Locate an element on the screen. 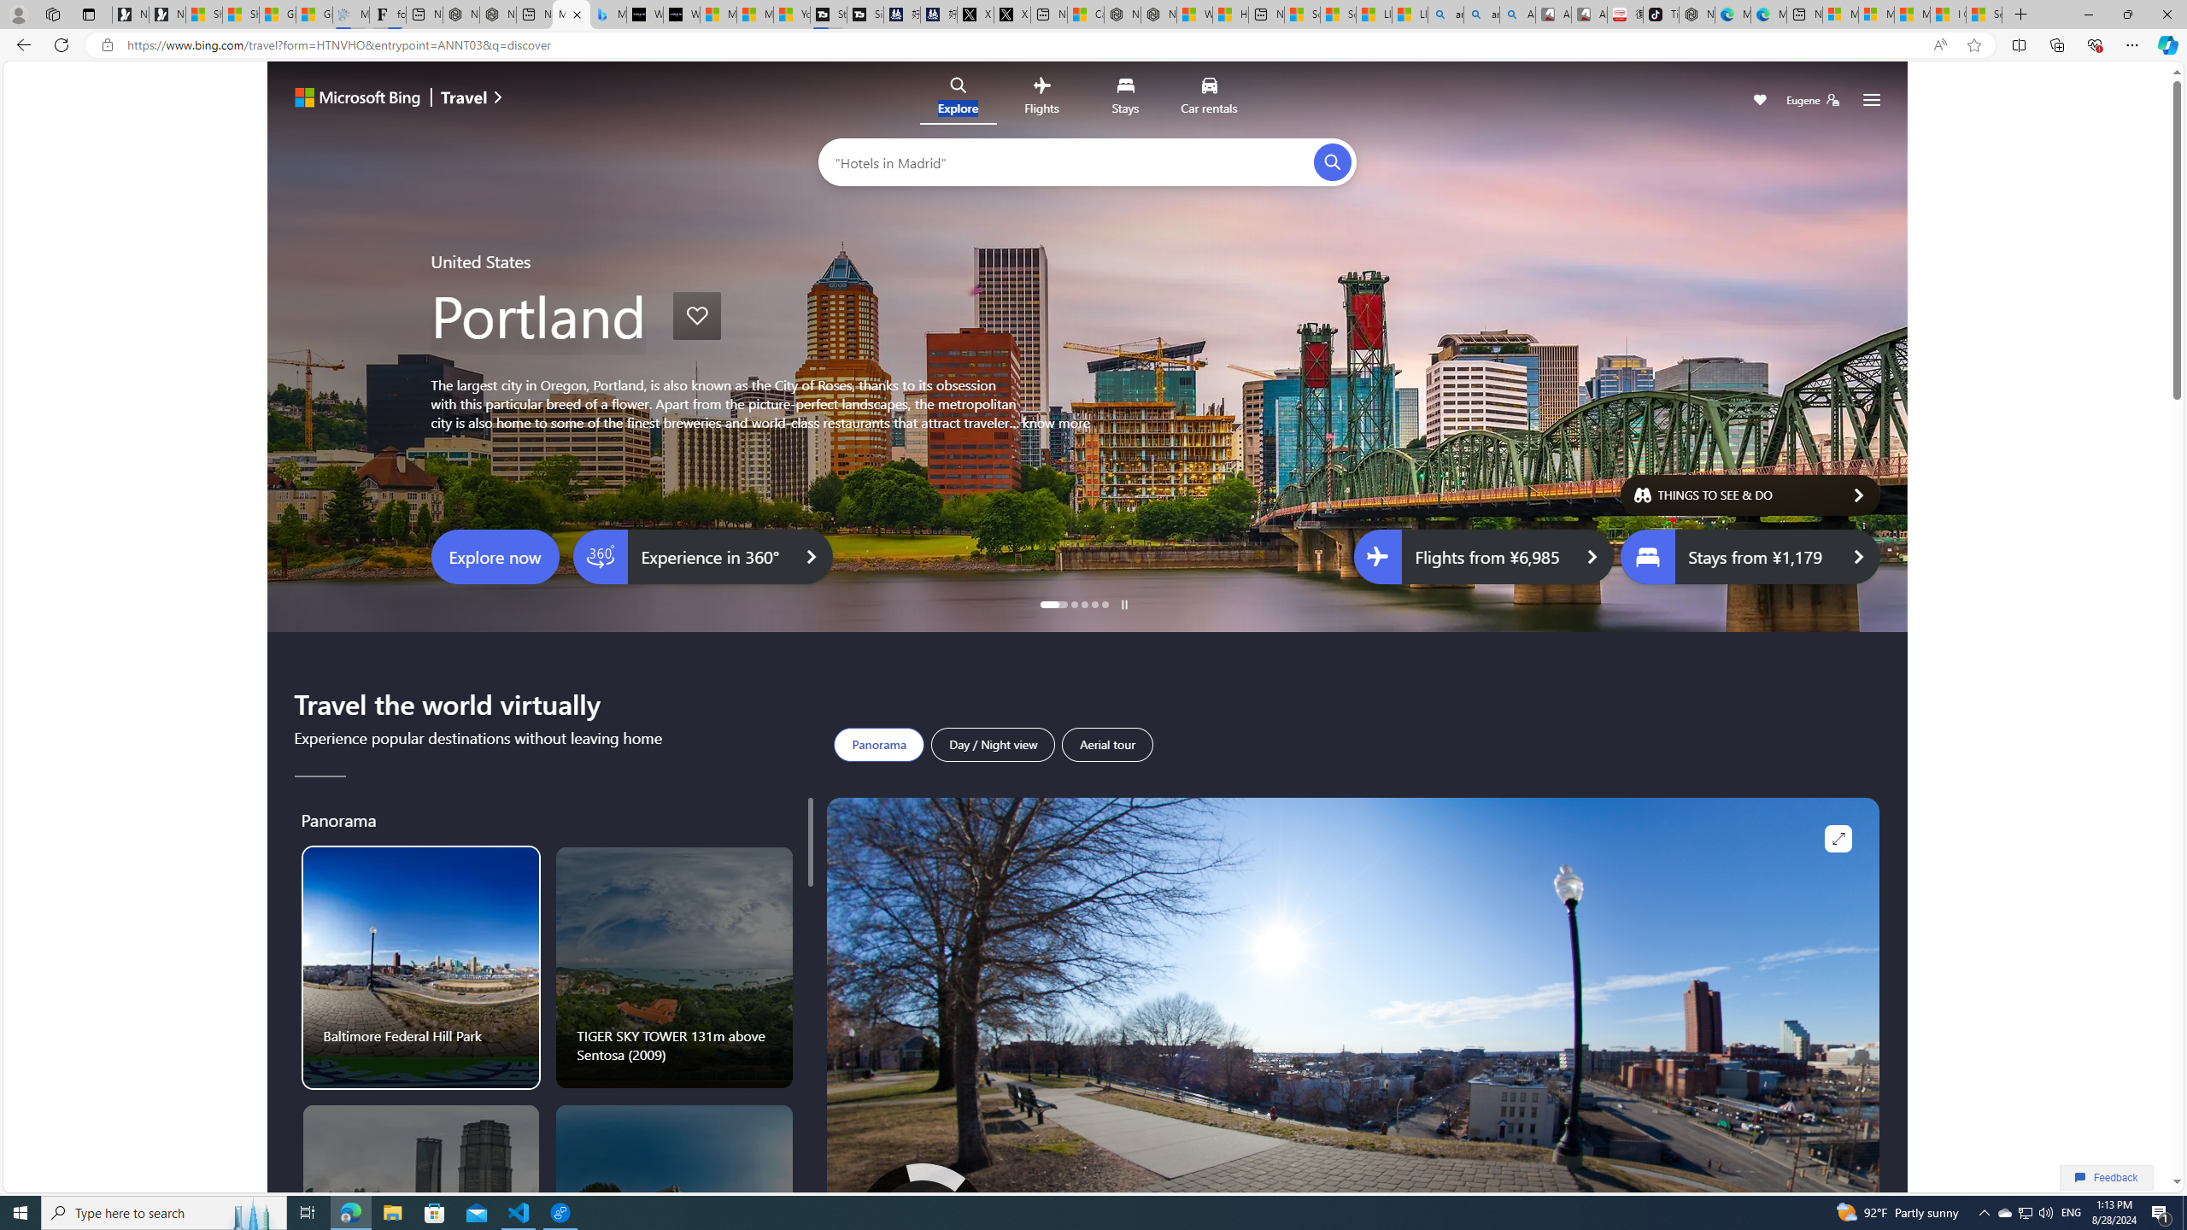 This screenshot has height=1230, width=2187. Gilma and Hector both pose tropical trouble for Hawaii is located at coordinates (313, 15).